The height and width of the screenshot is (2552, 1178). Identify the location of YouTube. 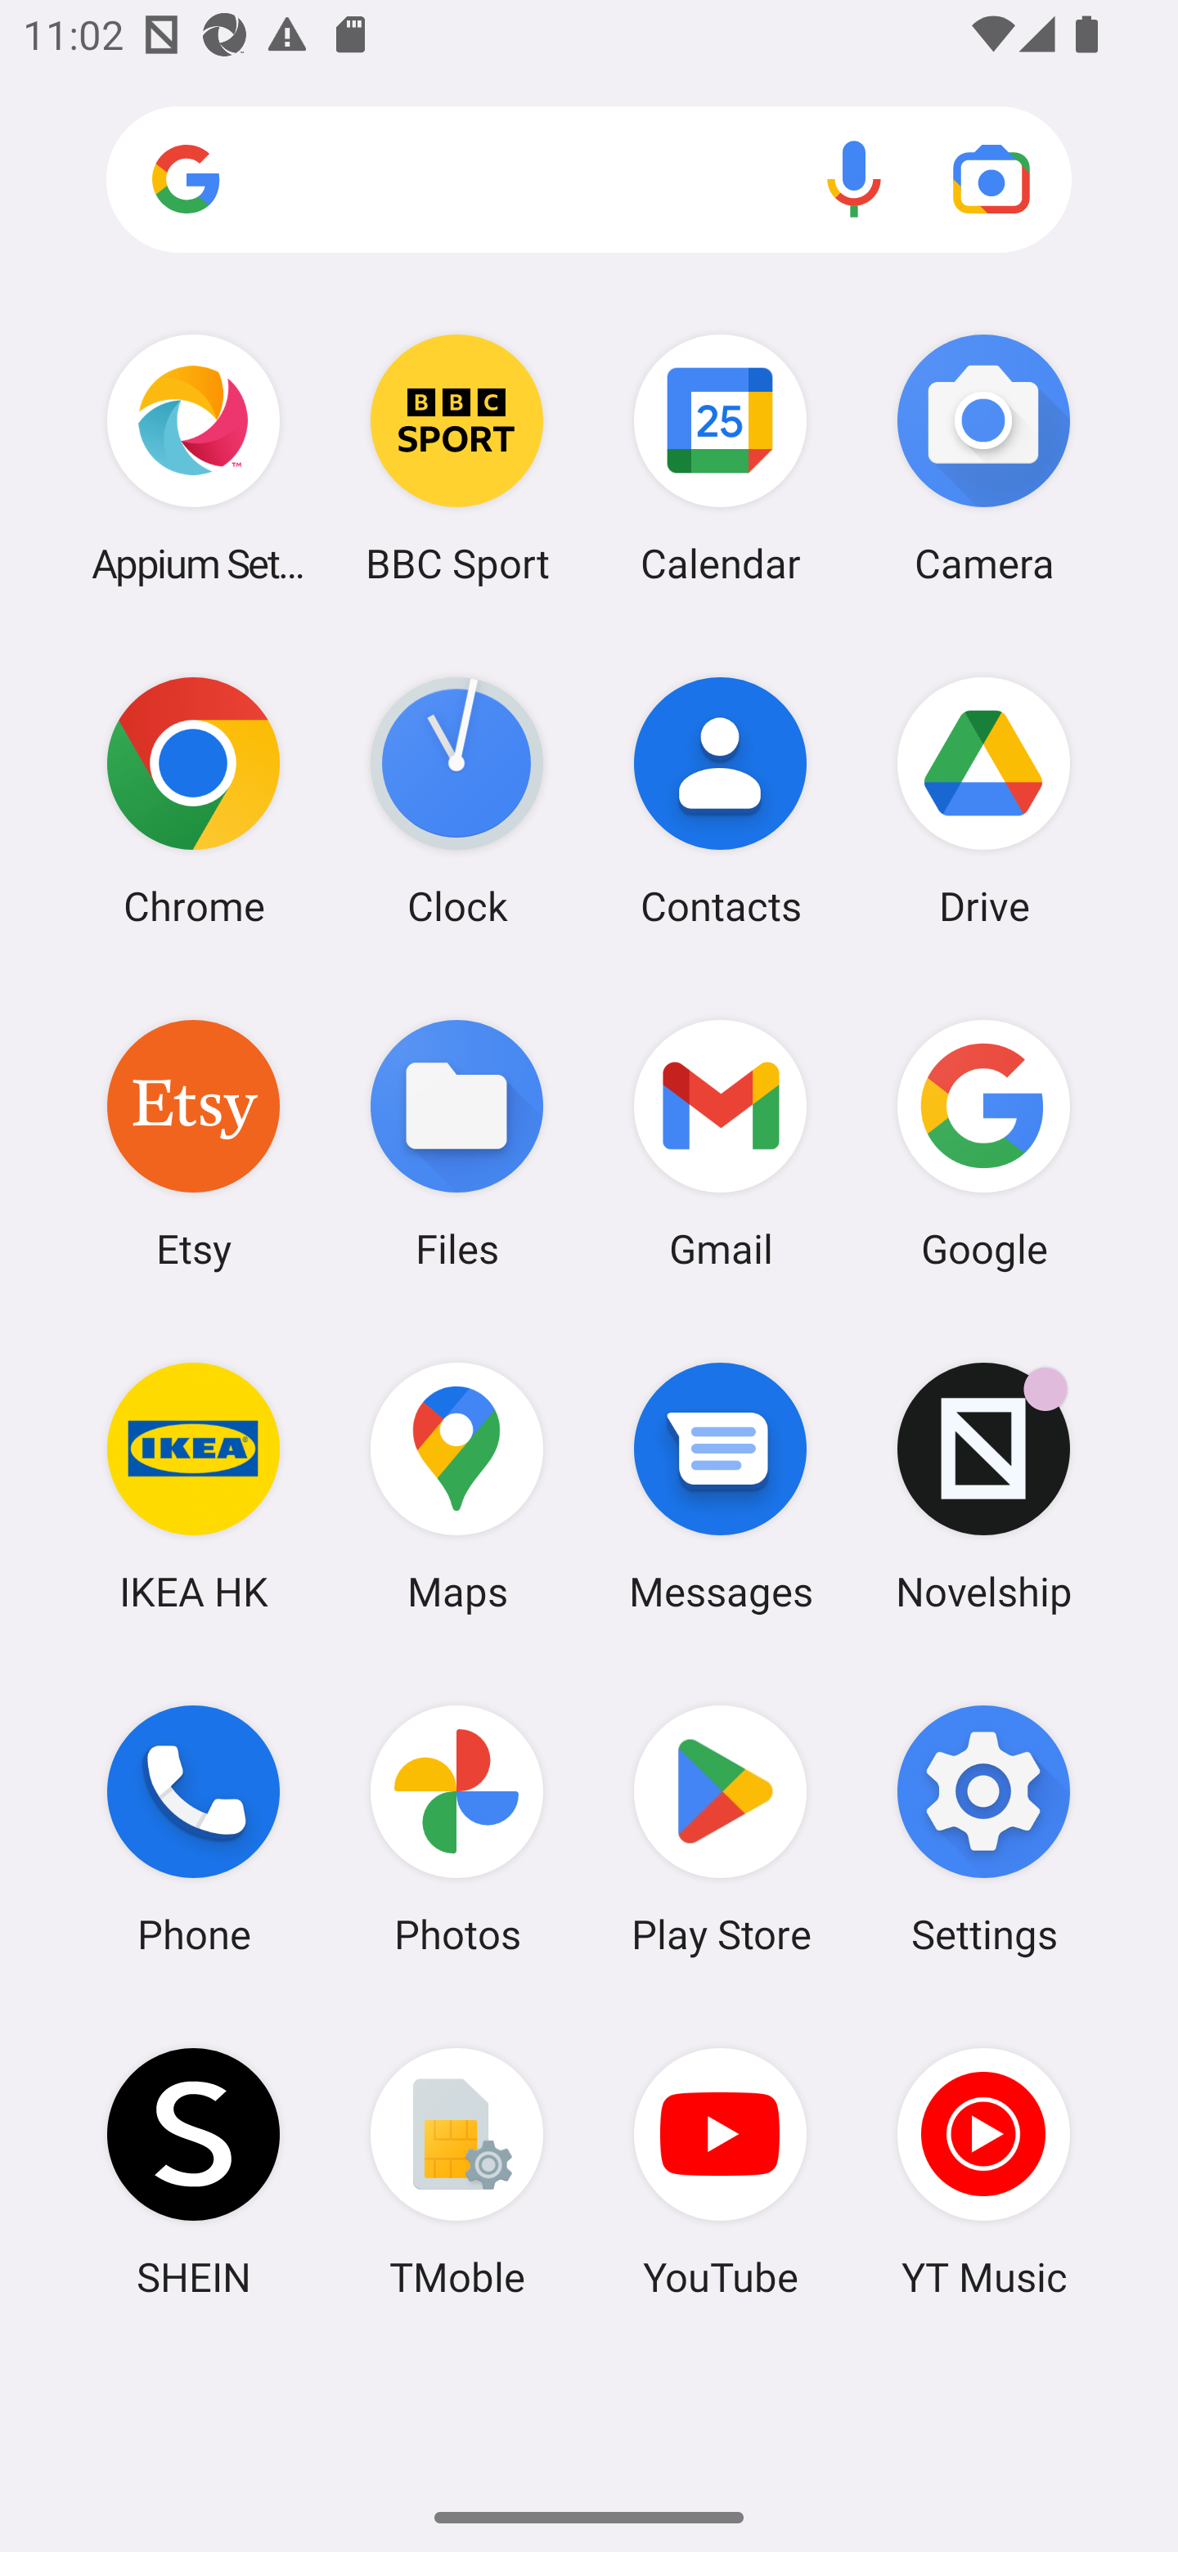
(721, 2172).